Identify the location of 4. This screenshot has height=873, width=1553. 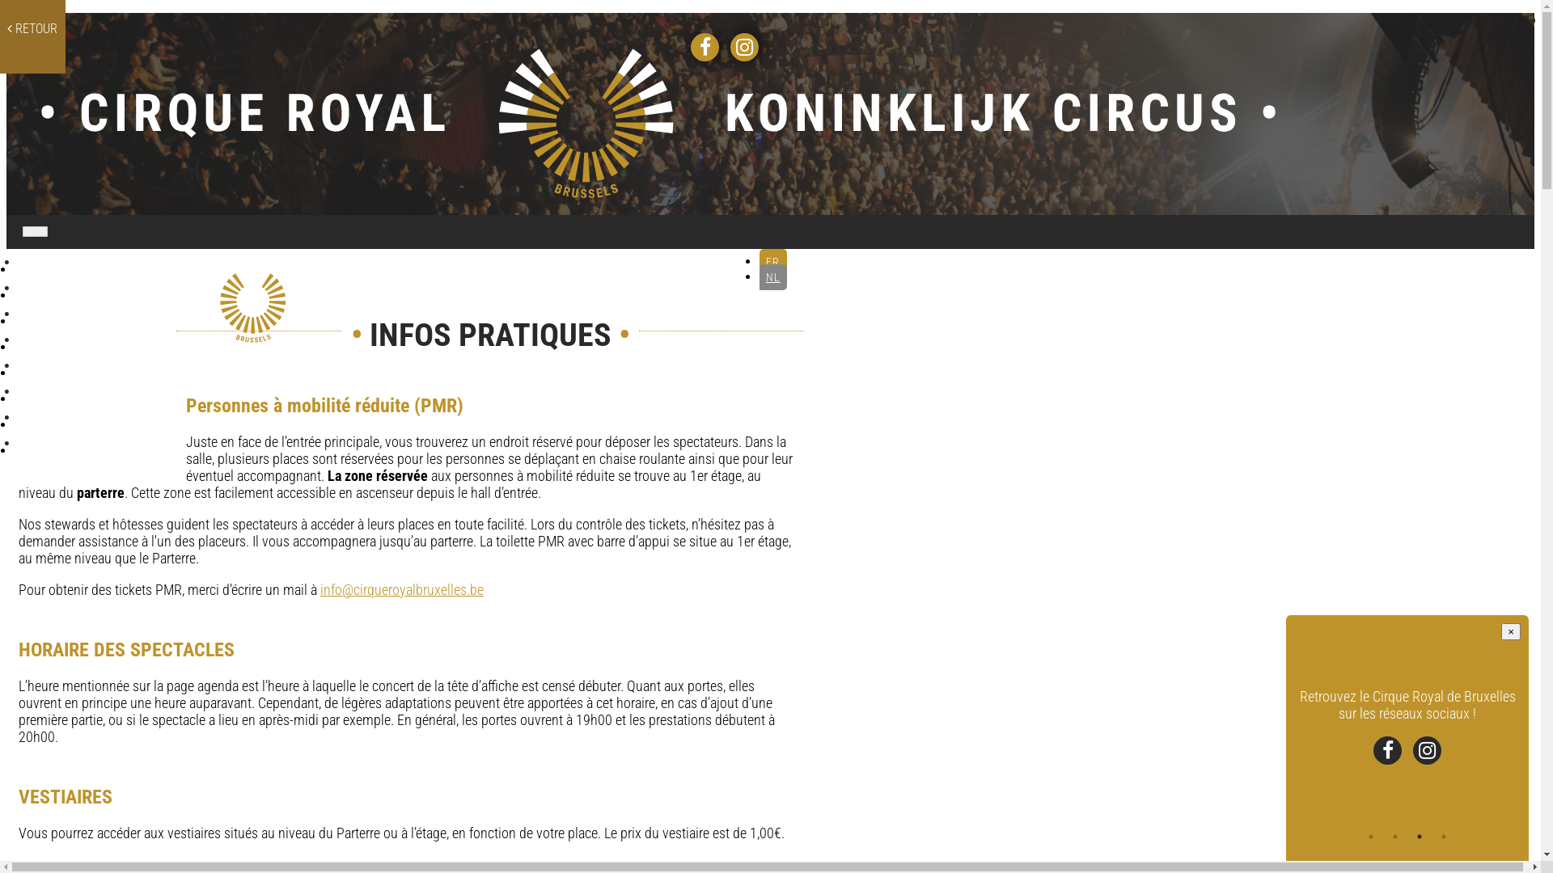
(1444, 837).